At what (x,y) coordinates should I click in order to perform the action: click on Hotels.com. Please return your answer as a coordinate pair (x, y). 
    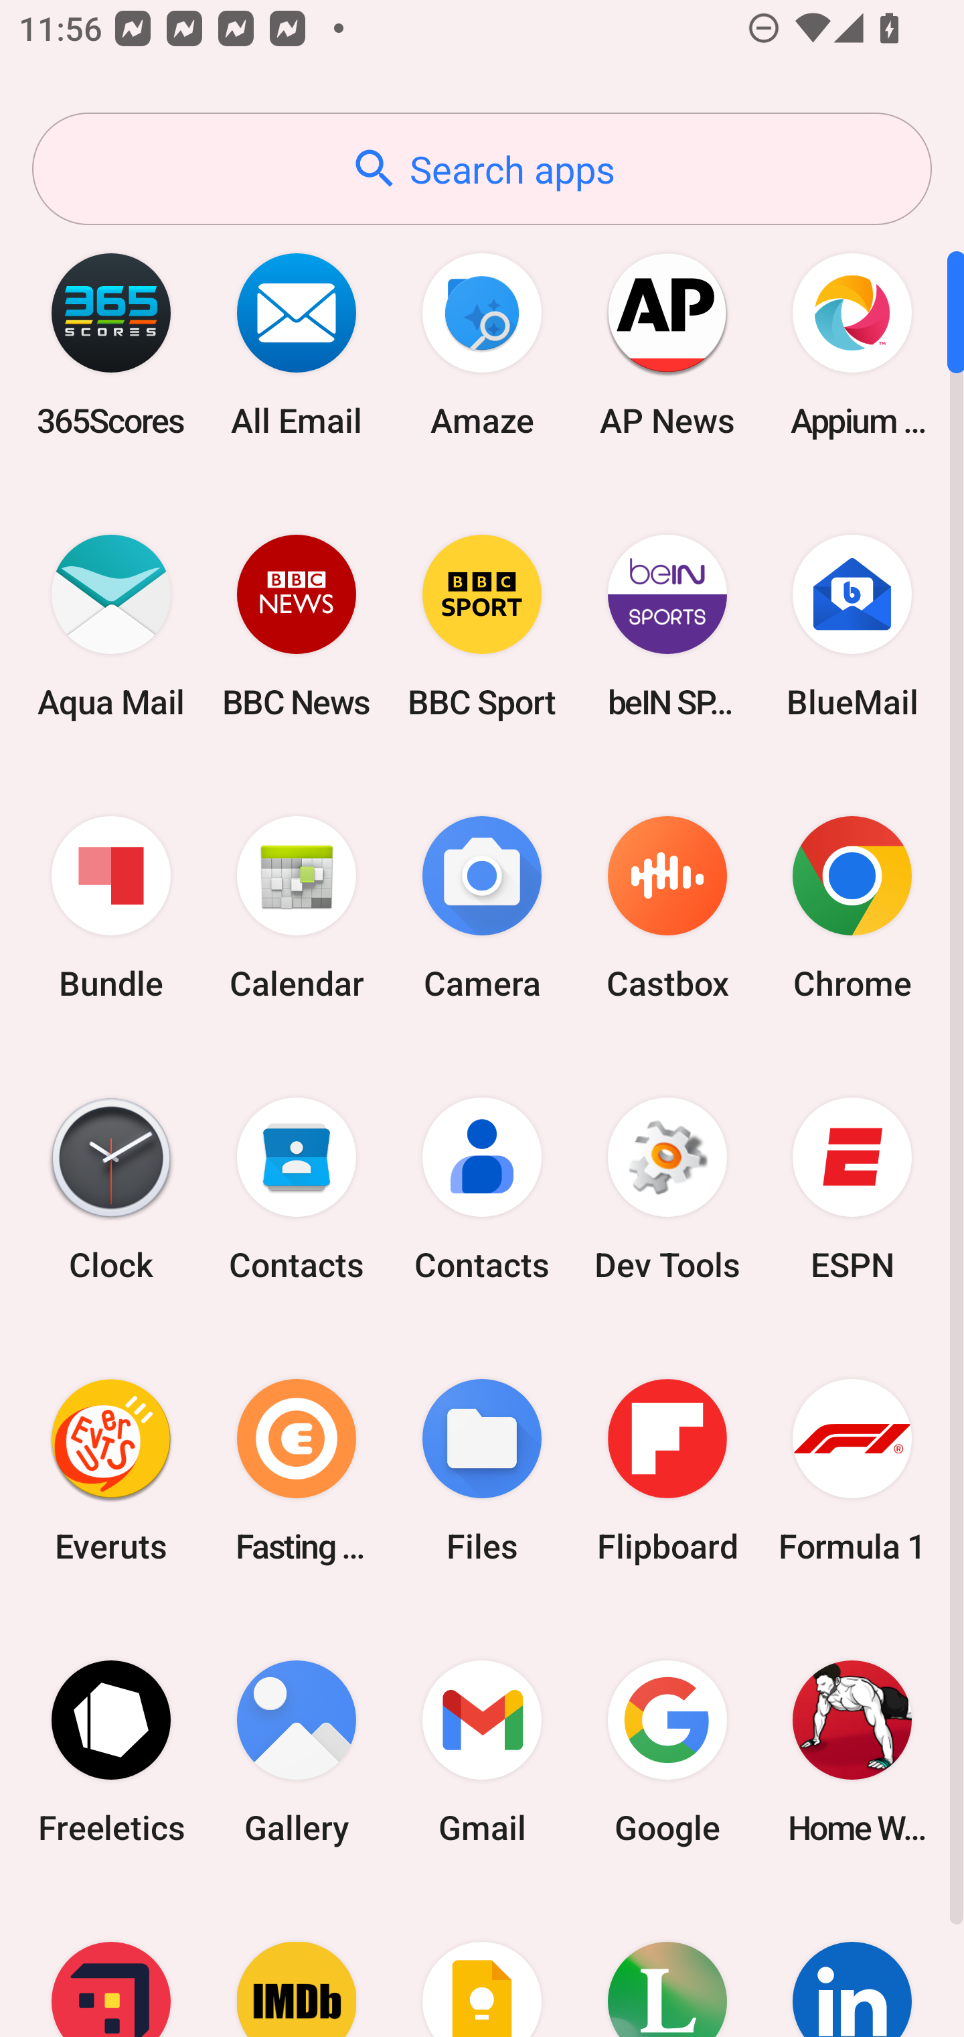
    Looking at the image, I should click on (111, 1965).